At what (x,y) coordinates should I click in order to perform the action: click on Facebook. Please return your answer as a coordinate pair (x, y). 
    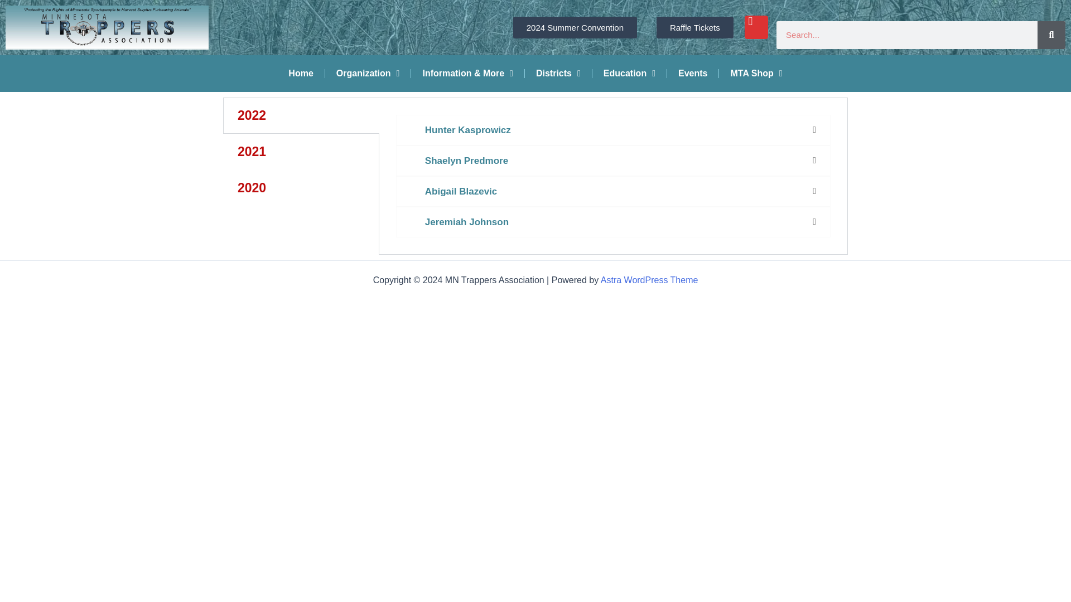
    Looking at the image, I should click on (756, 27).